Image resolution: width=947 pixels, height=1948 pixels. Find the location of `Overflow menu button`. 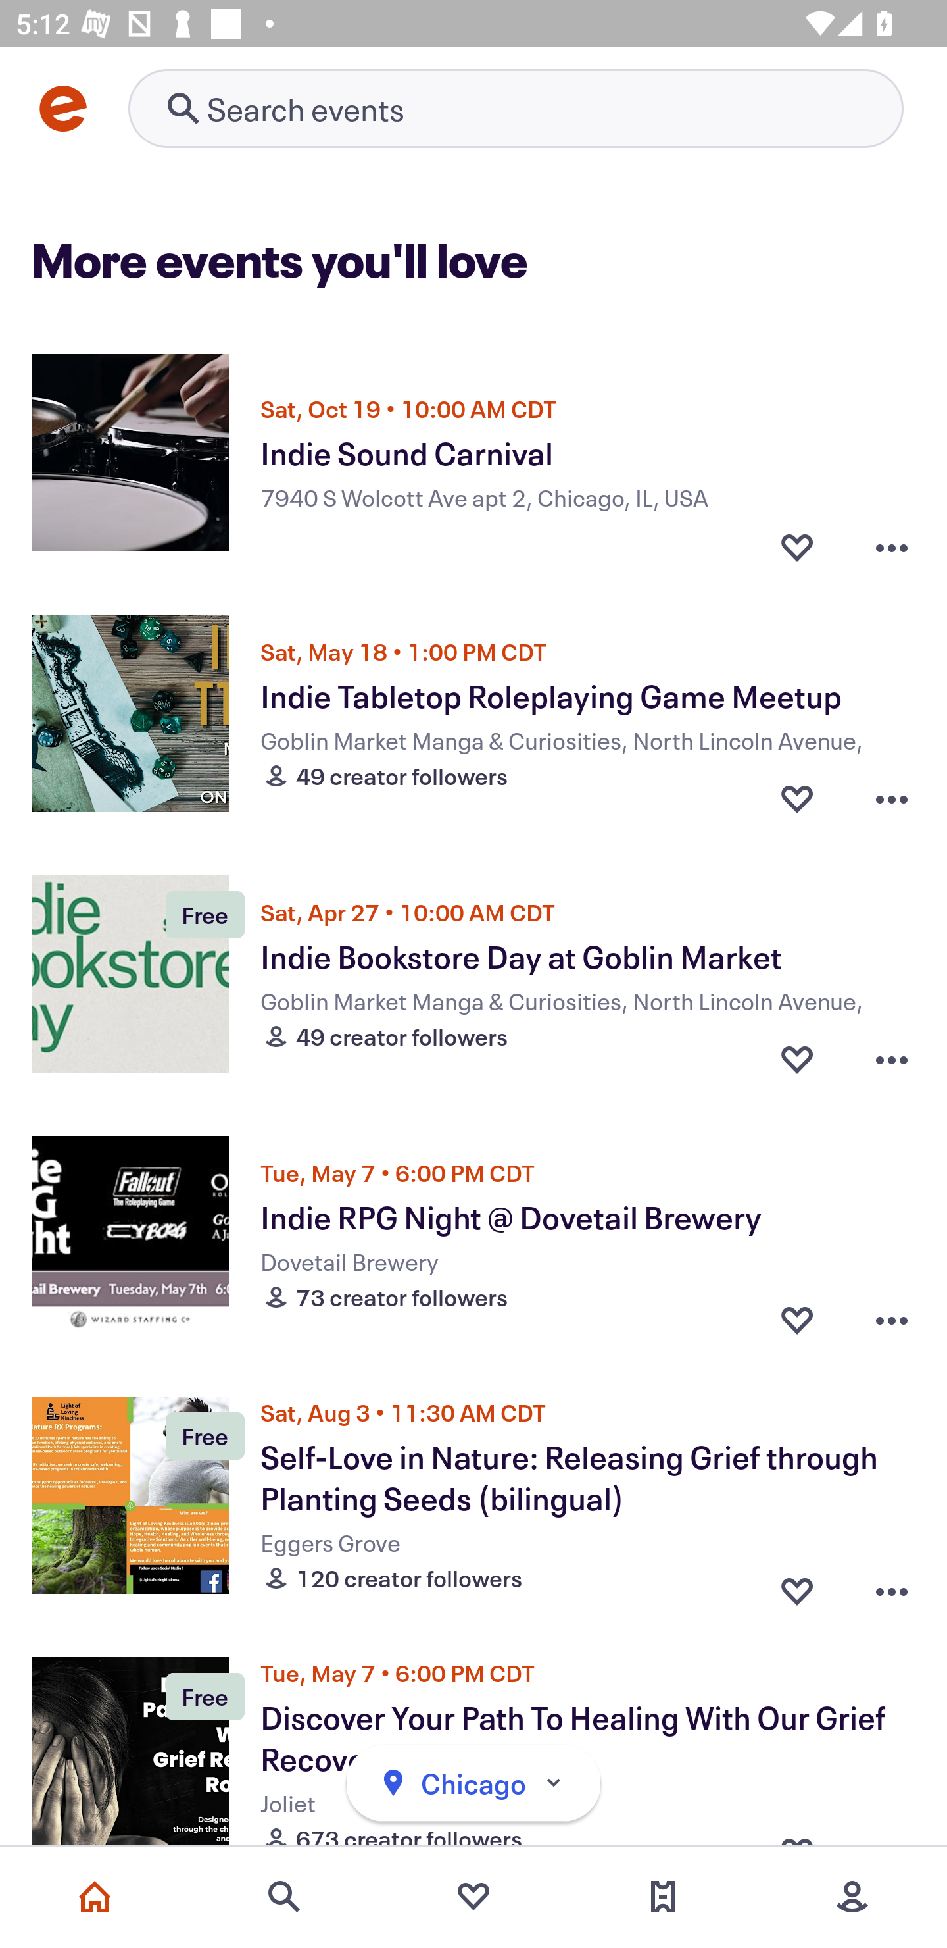

Overflow menu button is located at coordinates (892, 798).